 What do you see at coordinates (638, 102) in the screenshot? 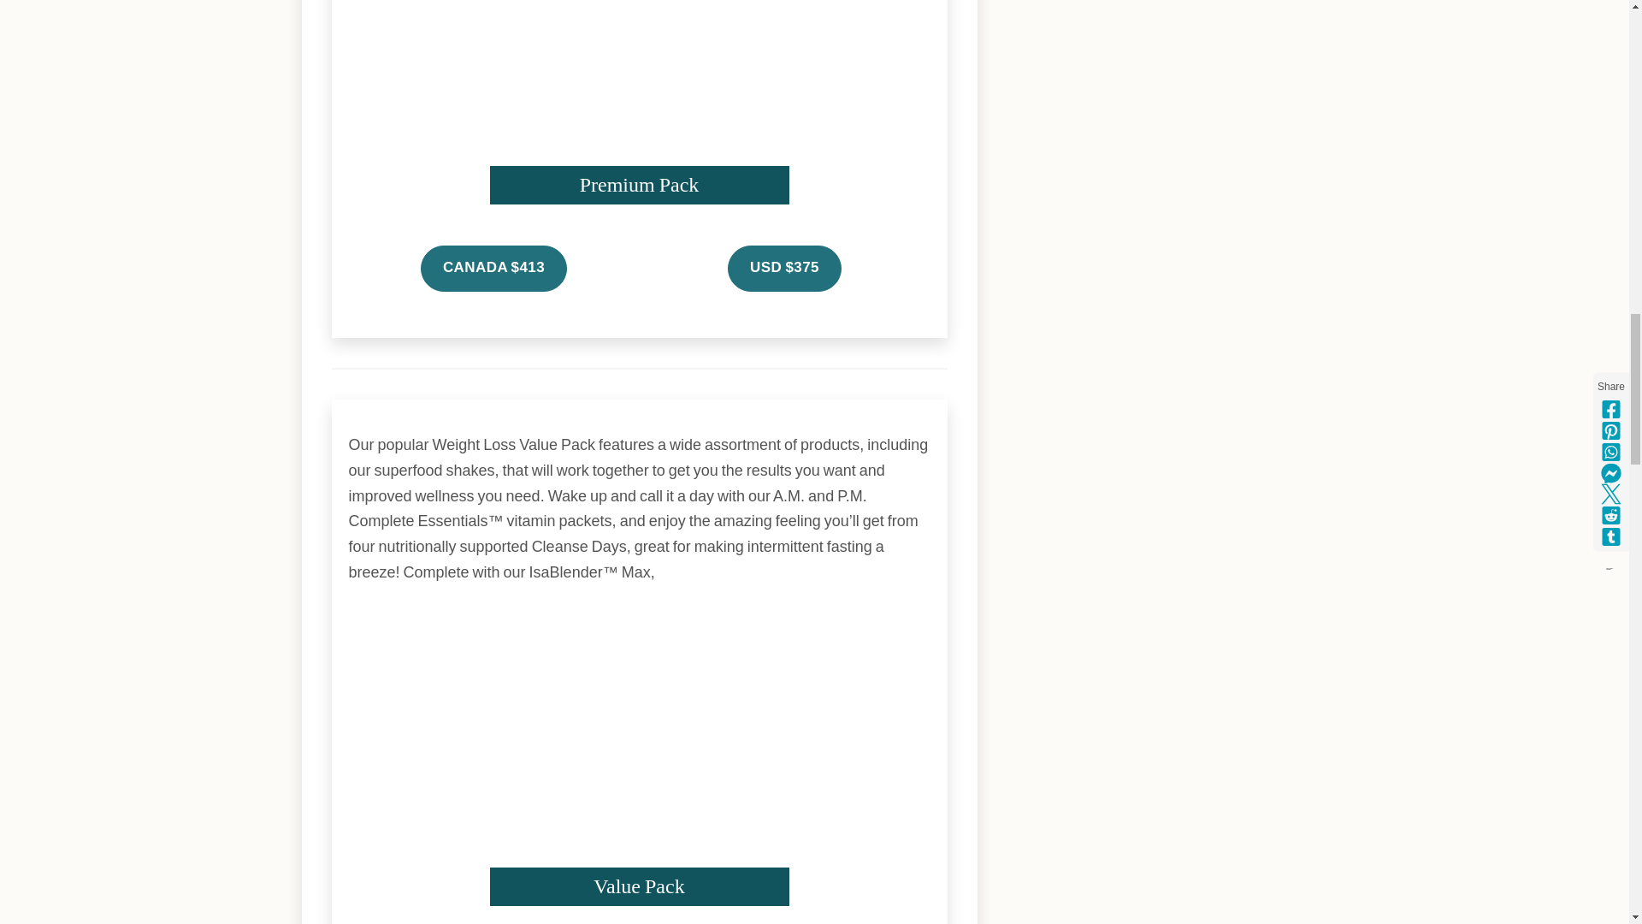
I see `Isagenix Premium Pack` at bounding box center [638, 102].